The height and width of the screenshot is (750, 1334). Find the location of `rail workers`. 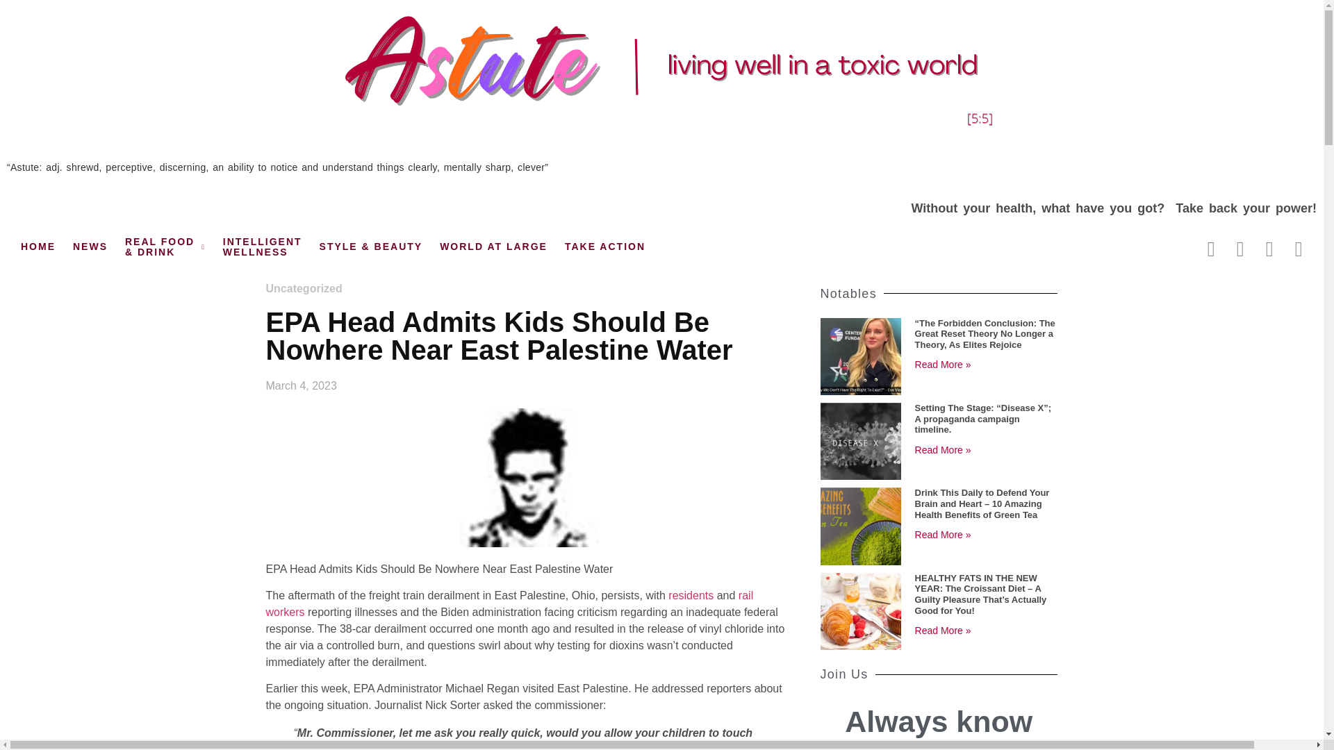

rail workers is located at coordinates (509, 603).